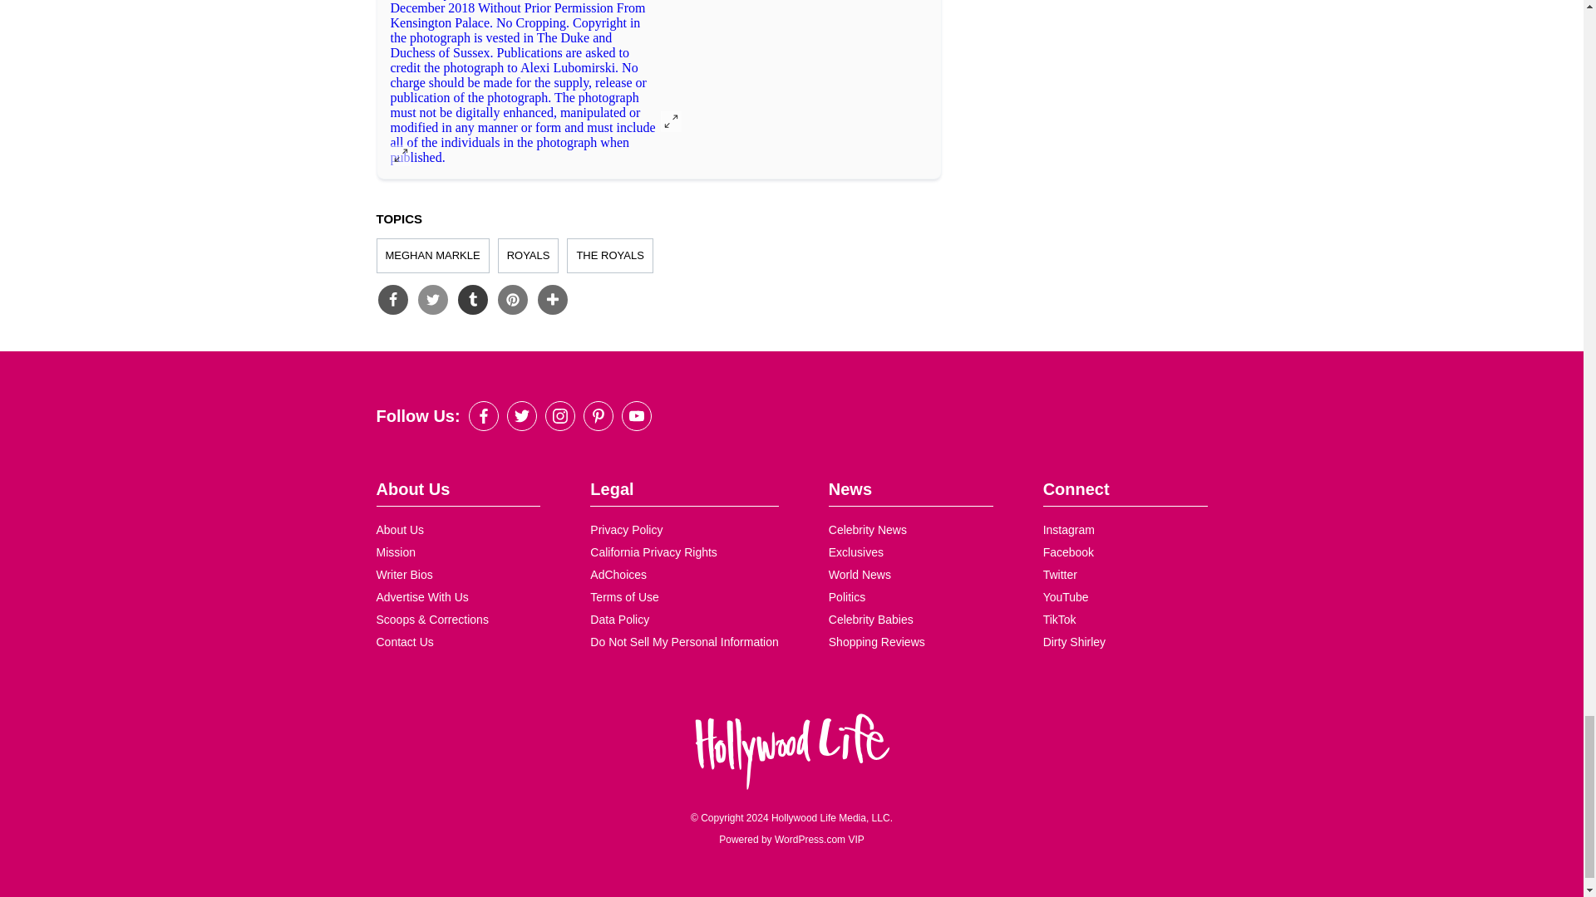  What do you see at coordinates (551, 300) in the screenshot?
I see `More Share Options` at bounding box center [551, 300].